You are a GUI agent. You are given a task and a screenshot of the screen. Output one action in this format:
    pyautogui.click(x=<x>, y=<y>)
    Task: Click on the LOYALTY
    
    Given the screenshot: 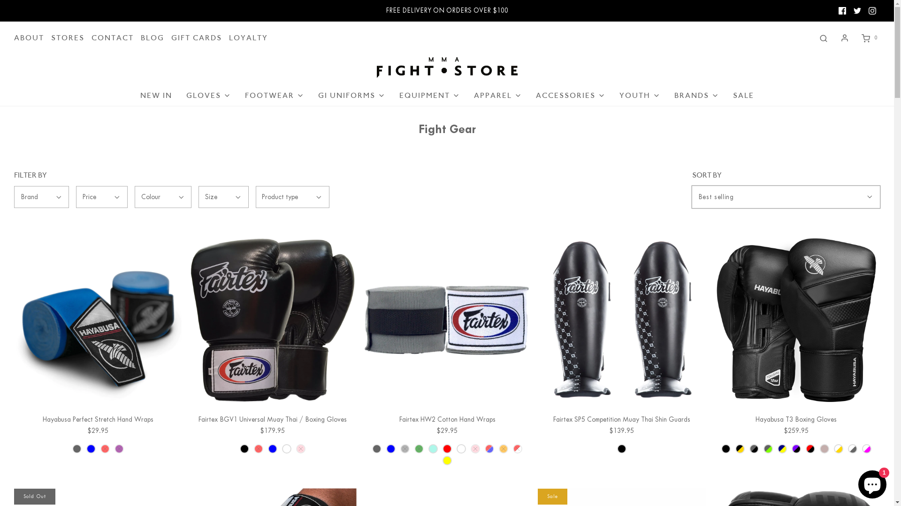 What is the action you would take?
    pyautogui.click(x=249, y=38)
    